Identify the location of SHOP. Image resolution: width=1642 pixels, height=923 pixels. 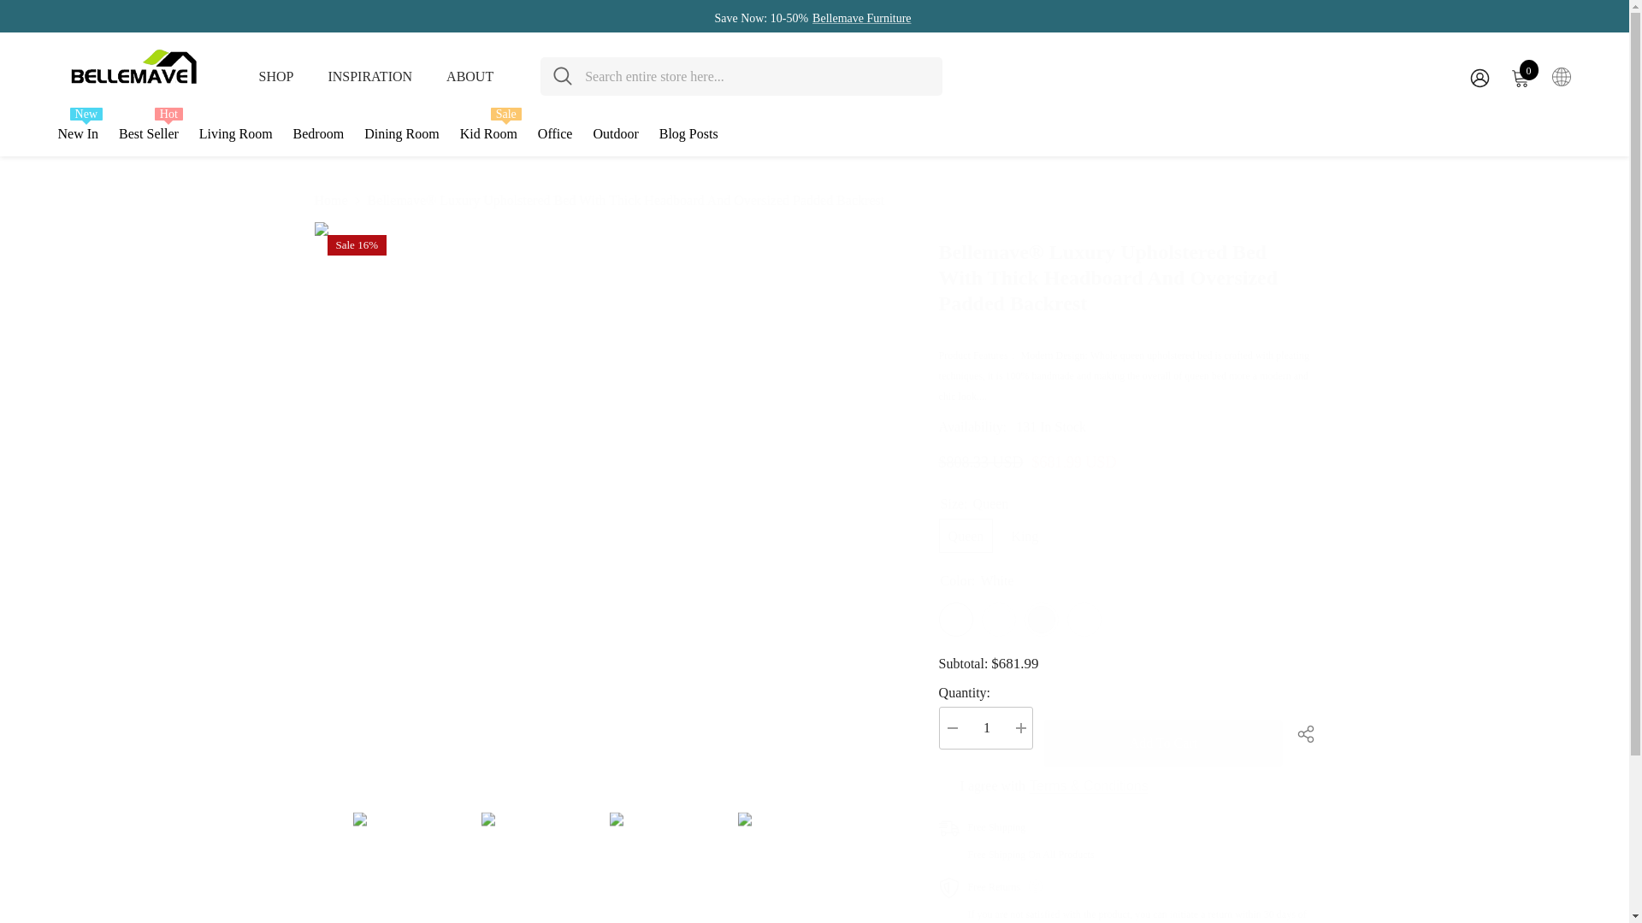
(1127, 846).